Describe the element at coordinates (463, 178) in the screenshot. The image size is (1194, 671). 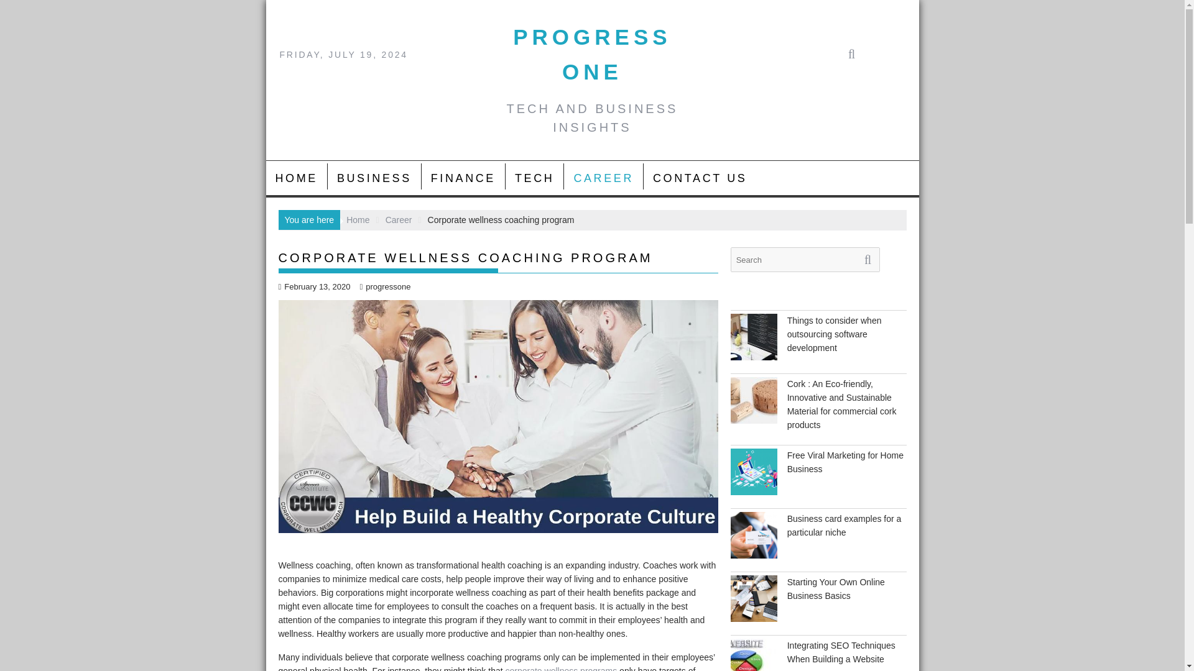
I see `FINANCE` at that location.